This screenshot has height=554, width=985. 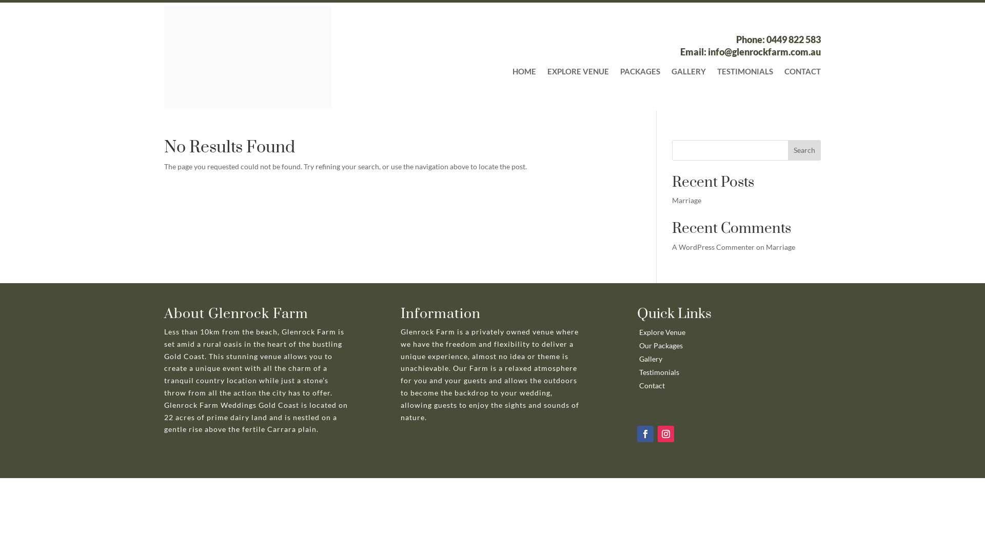 I want to click on Marriage, so click(x=781, y=247).